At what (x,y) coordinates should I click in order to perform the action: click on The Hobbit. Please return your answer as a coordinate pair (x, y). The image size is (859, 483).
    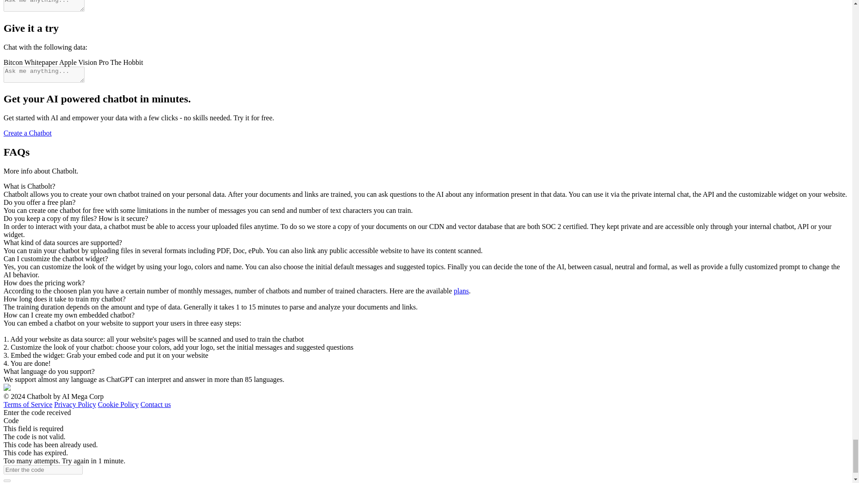
    Looking at the image, I should click on (127, 62).